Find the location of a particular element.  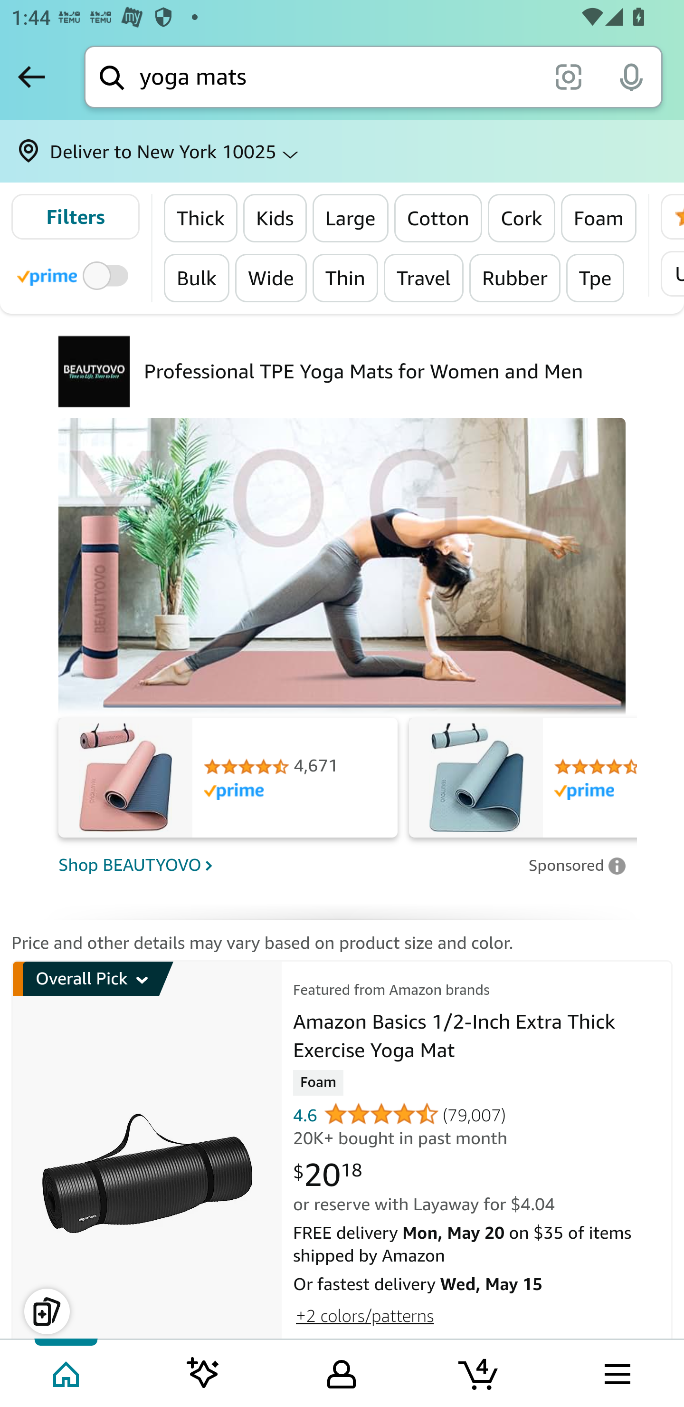

Kids is located at coordinates (275, 218).